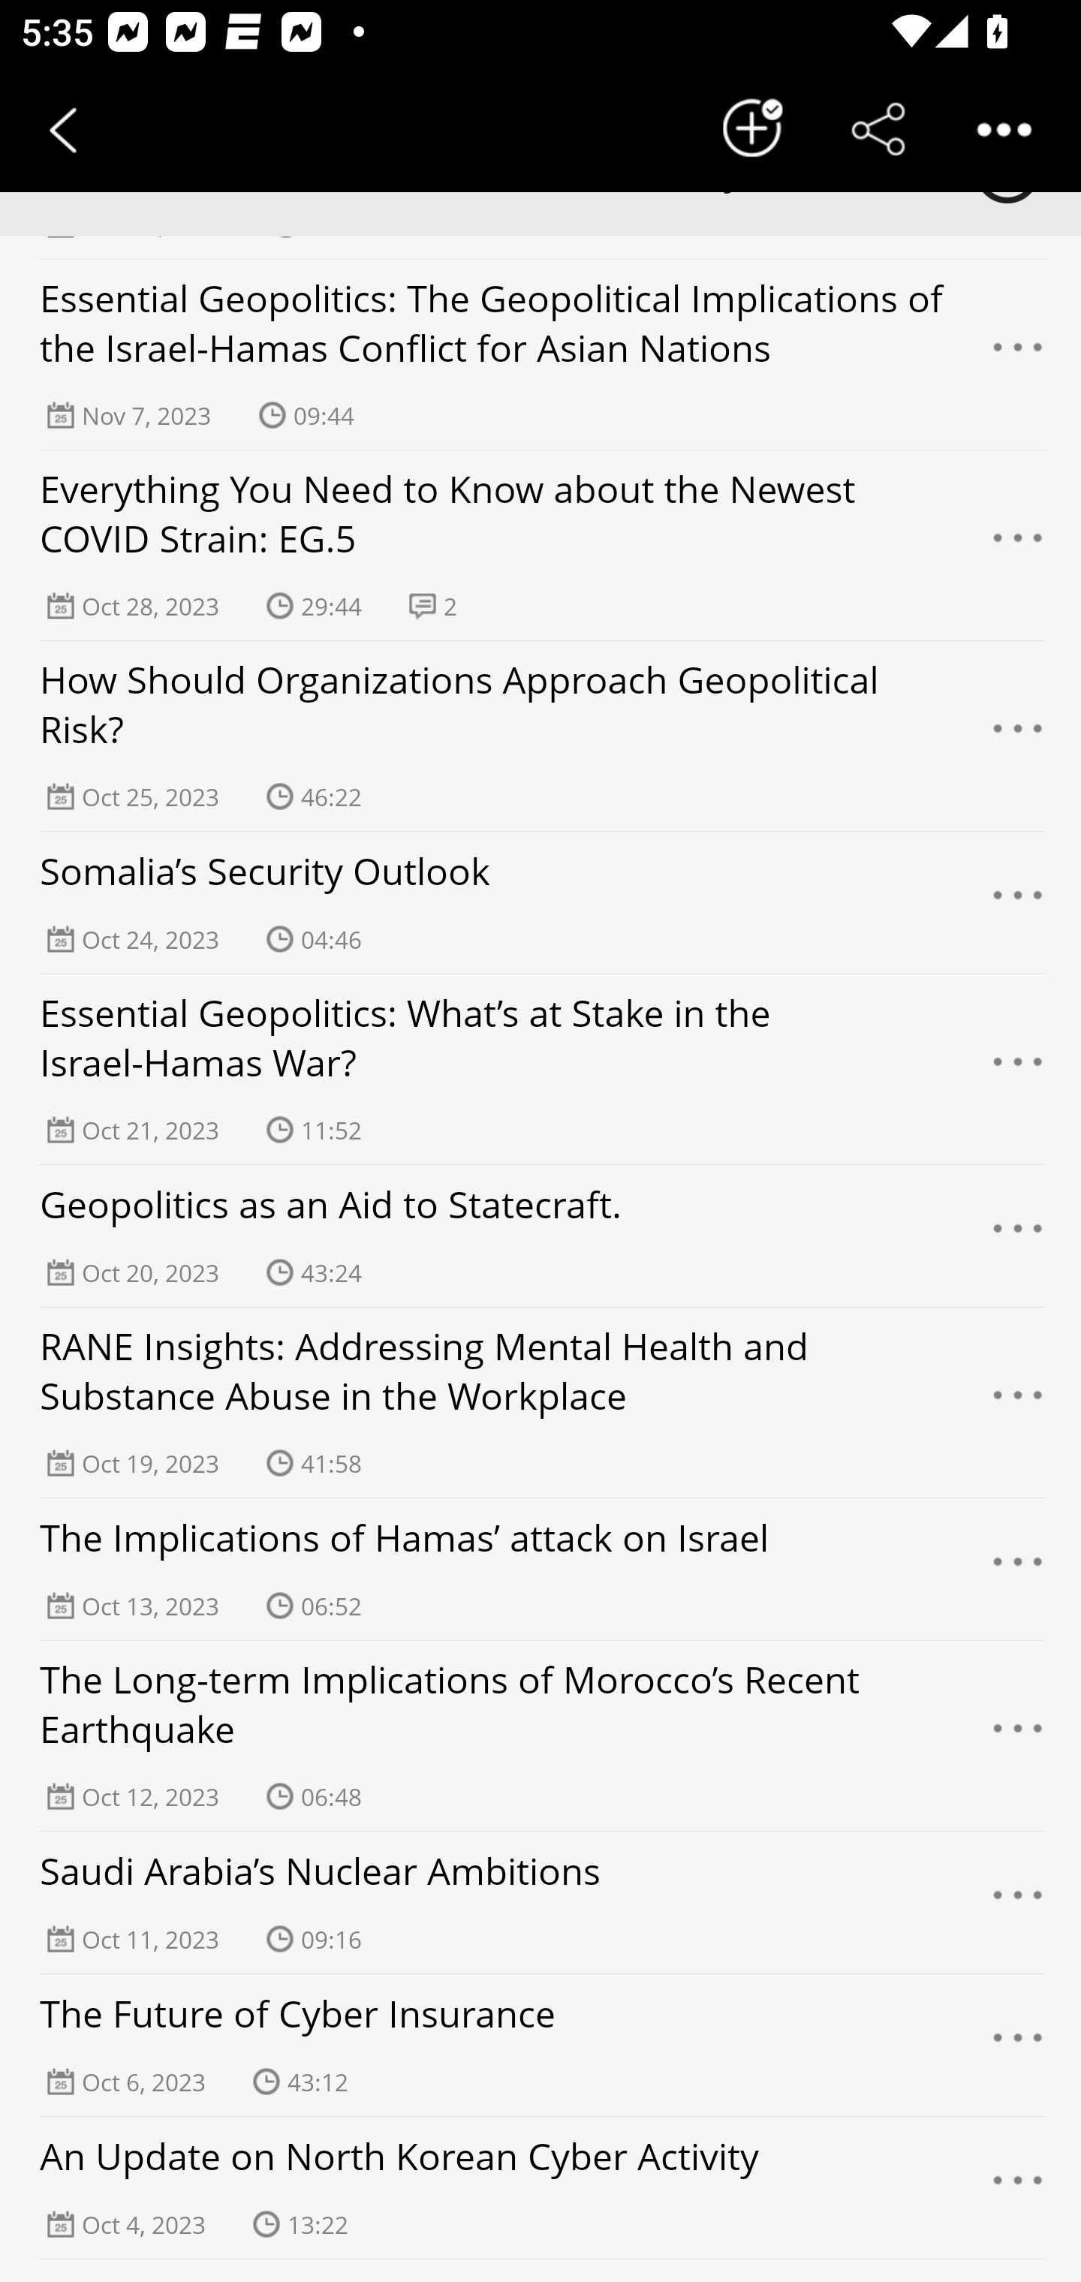 The image size is (1081, 2282). What do you see at coordinates (63, 129) in the screenshot?
I see `Back` at bounding box center [63, 129].